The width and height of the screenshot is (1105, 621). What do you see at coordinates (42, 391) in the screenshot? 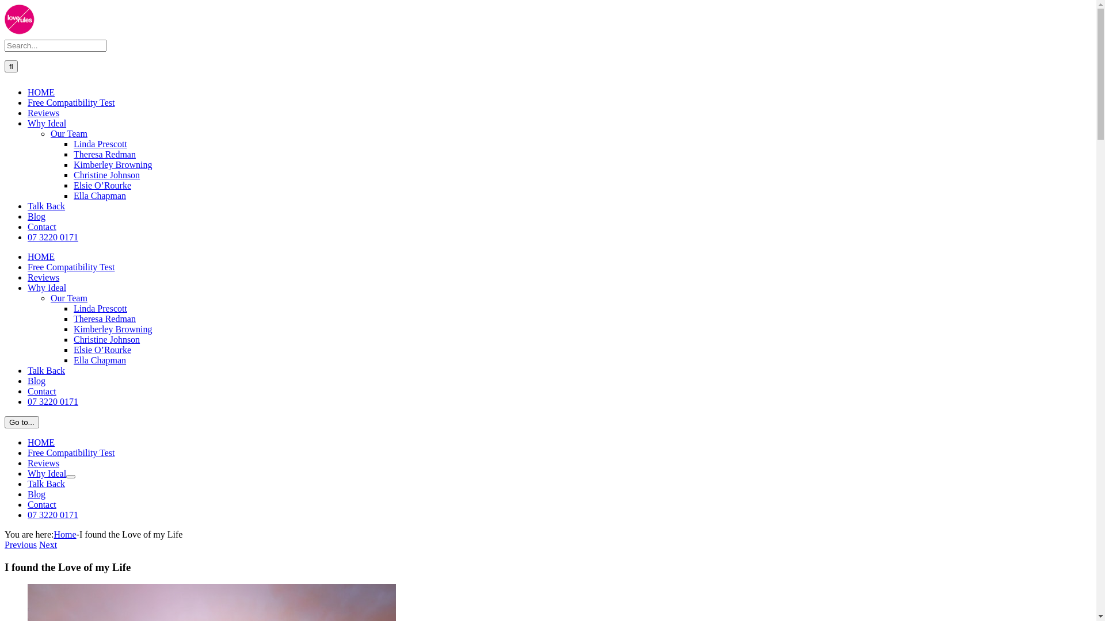
I see `Contact` at bounding box center [42, 391].